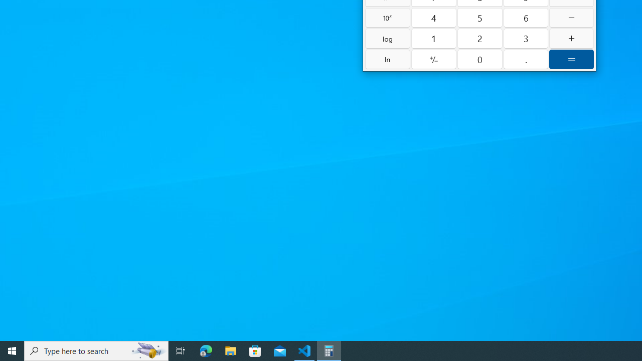 The width and height of the screenshot is (642, 361). Describe the element at coordinates (479, 59) in the screenshot. I see `Zero` at that location.